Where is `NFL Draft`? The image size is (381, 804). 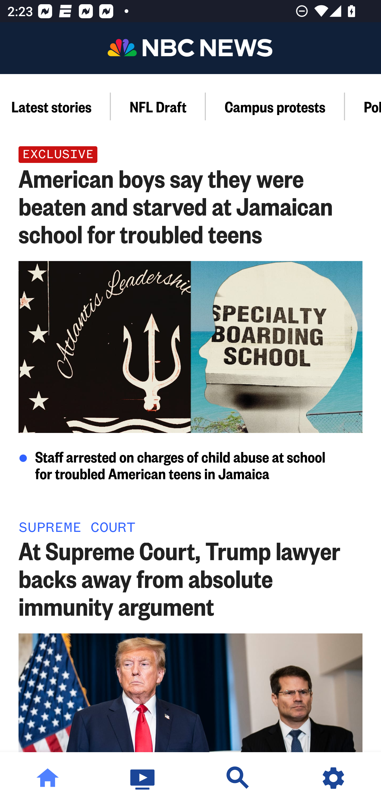
NFL Draft is located at coordinates (158, 106).